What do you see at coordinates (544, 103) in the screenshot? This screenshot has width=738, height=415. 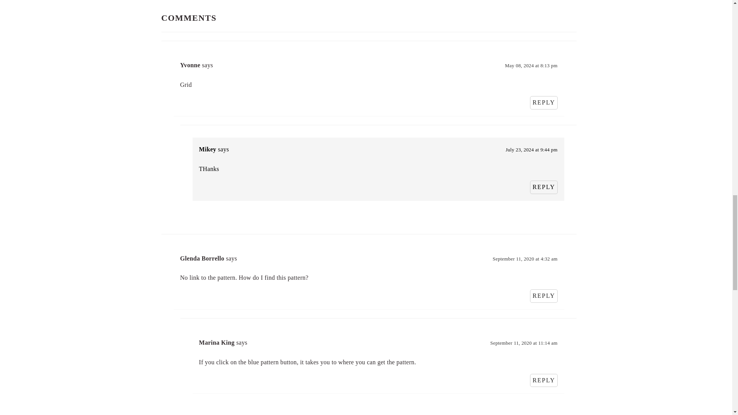 I see `REPLY` at bounding box center [544, 103].